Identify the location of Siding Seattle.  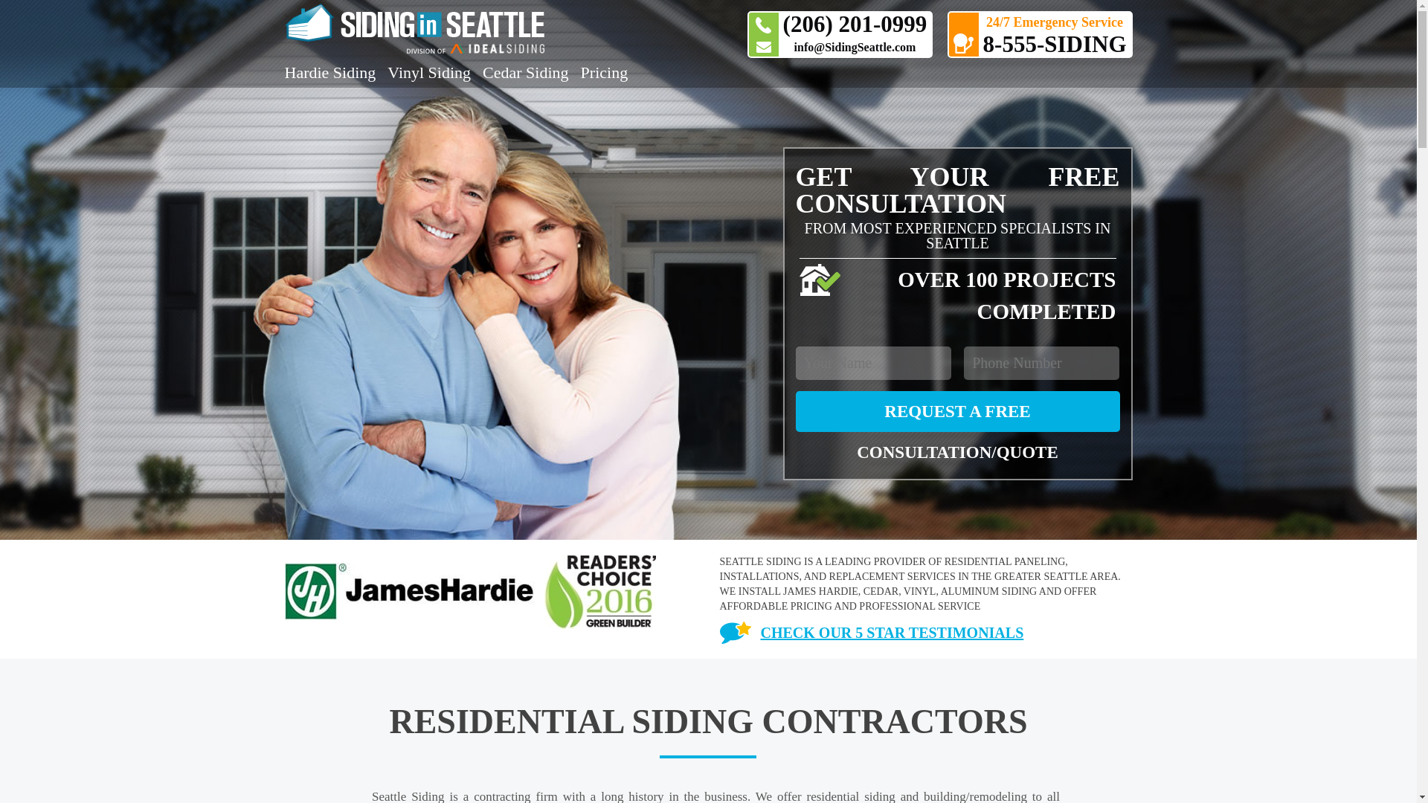
(458, 28).